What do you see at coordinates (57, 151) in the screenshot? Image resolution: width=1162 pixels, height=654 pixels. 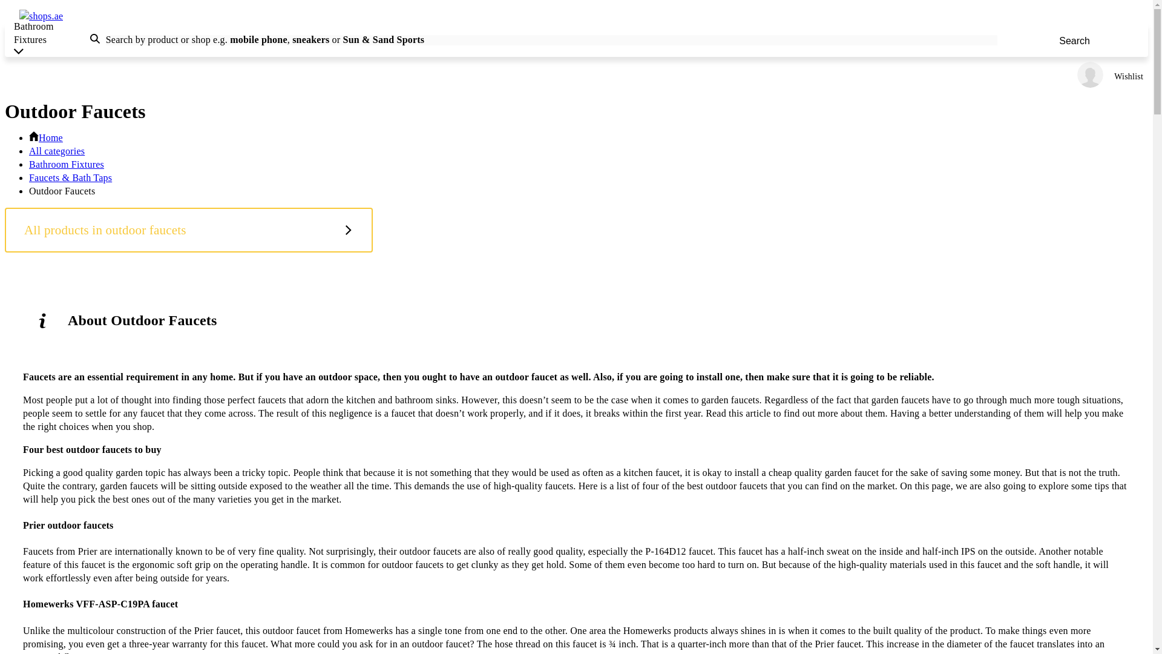 I see `All categories` at bounding box center [57, 151].